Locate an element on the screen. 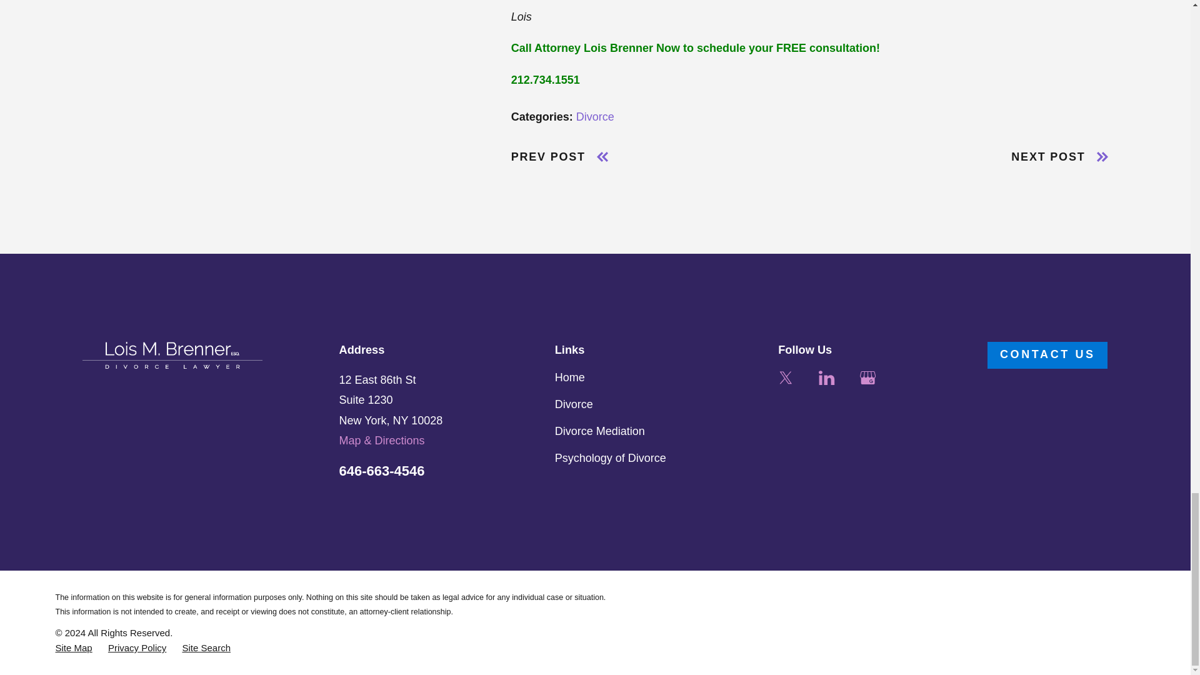 The image size is (1200, 675). Home is located at coordinates (172, 355).